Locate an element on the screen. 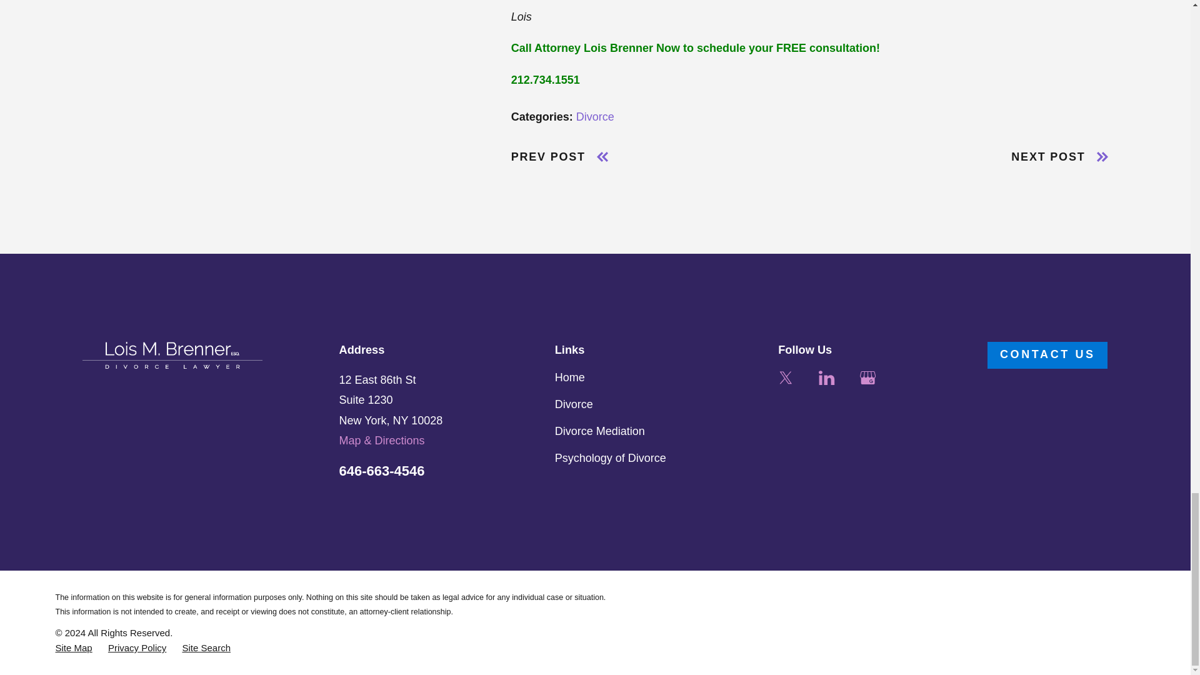 The image size is (1200, 675). Home is located at coordinates (172, 355).